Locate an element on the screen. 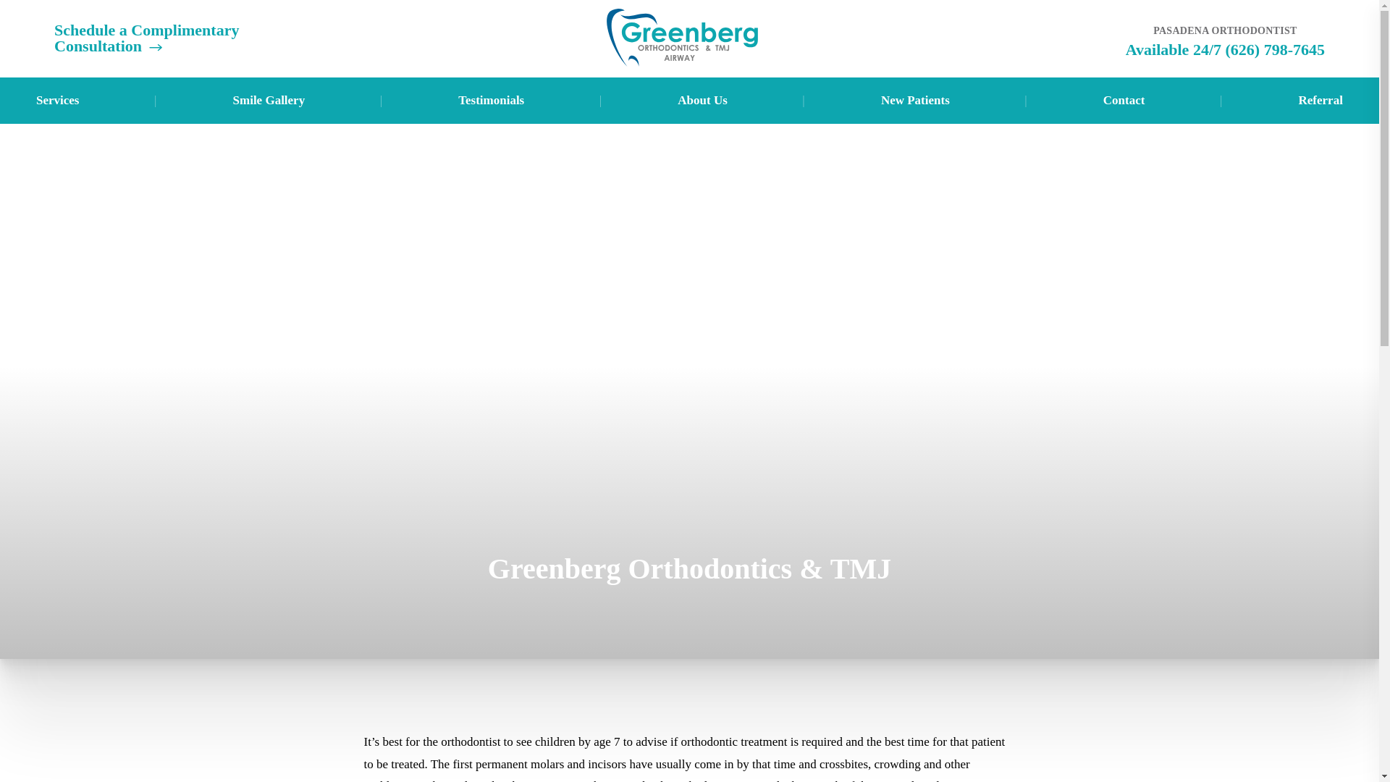 This screenshot has width=1390, height=782. Technology is located at coordinates (715, 247).